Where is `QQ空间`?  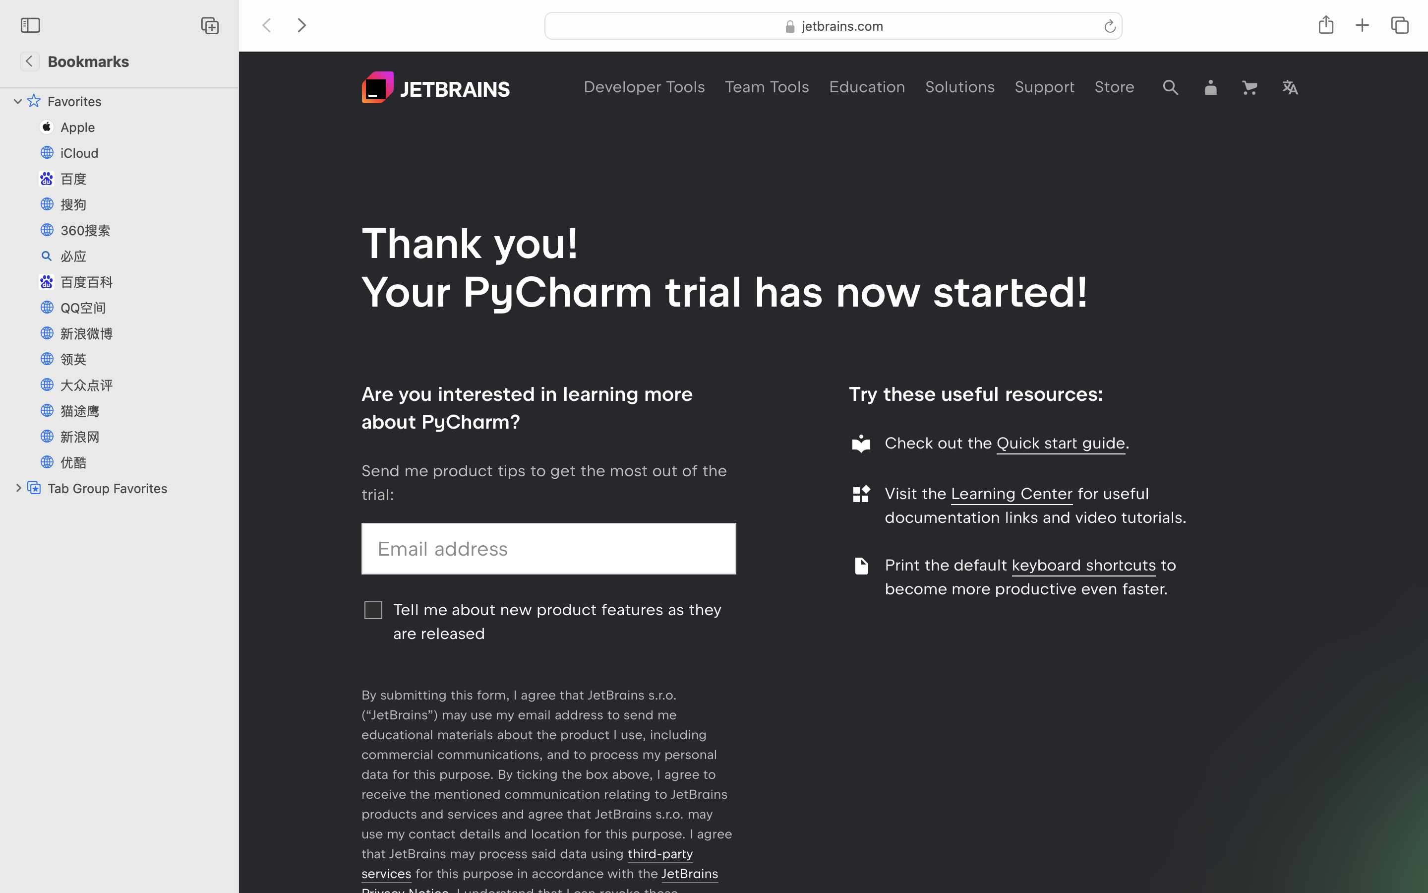
QQ空间 is located at coordinates (144, 308).